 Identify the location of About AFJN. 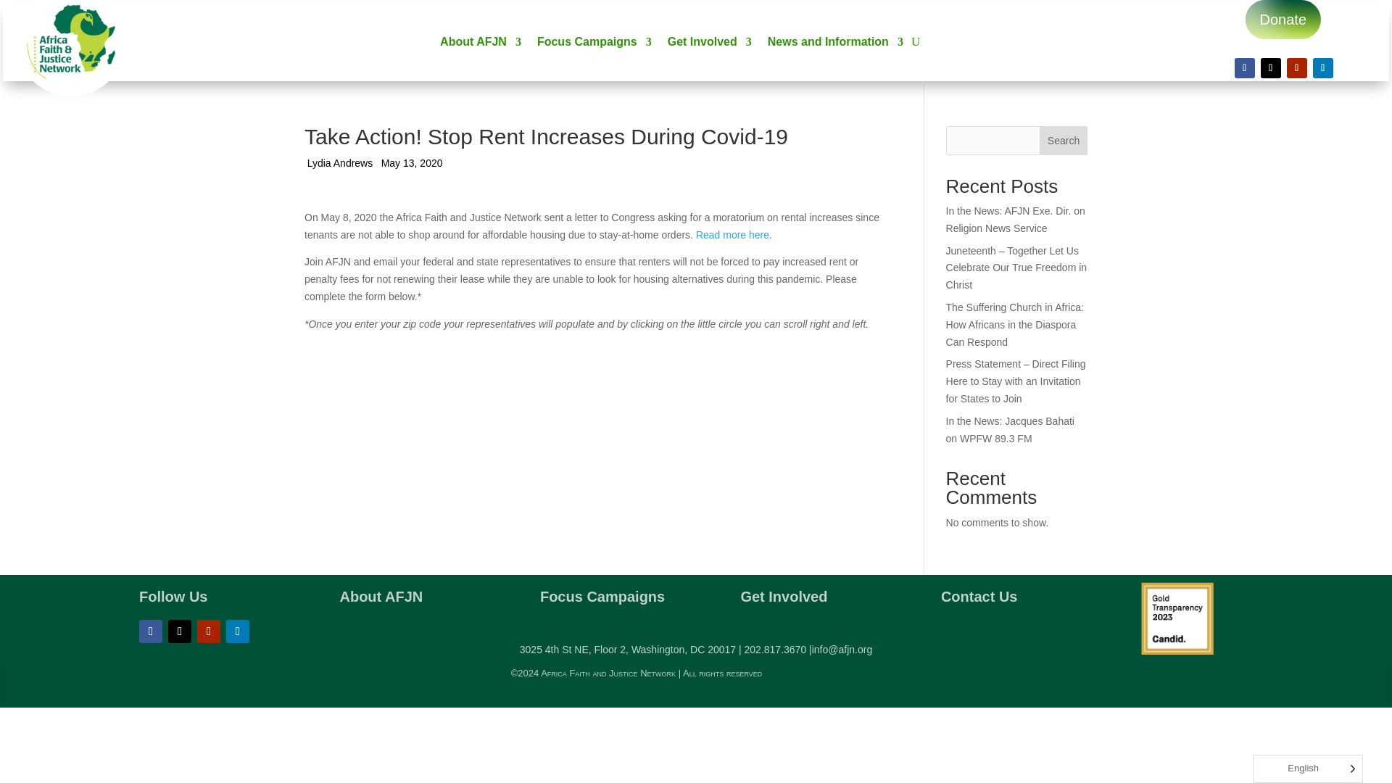
(480, 45).